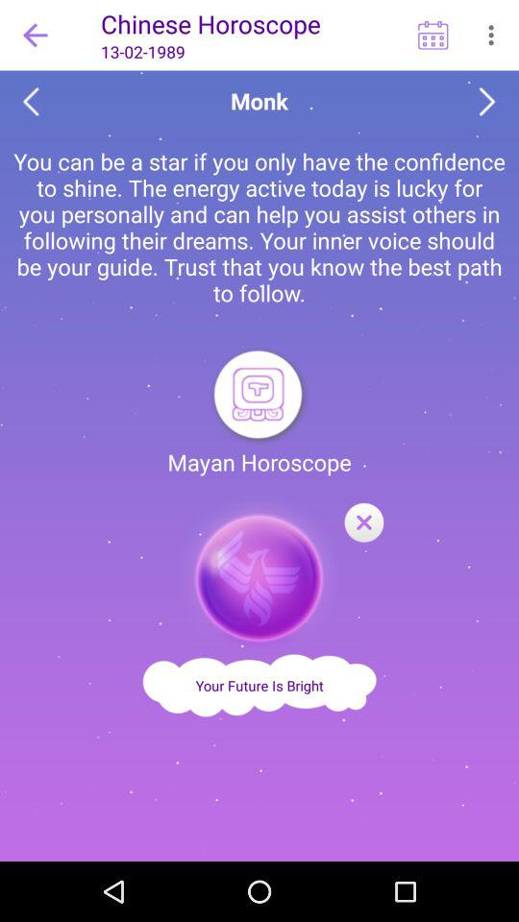 The width and height of the screenshot is (519, 922). What do you see at coordinates (259, 572) in the screenshot?
I see `close symbol` at bounding box center [259, 572].